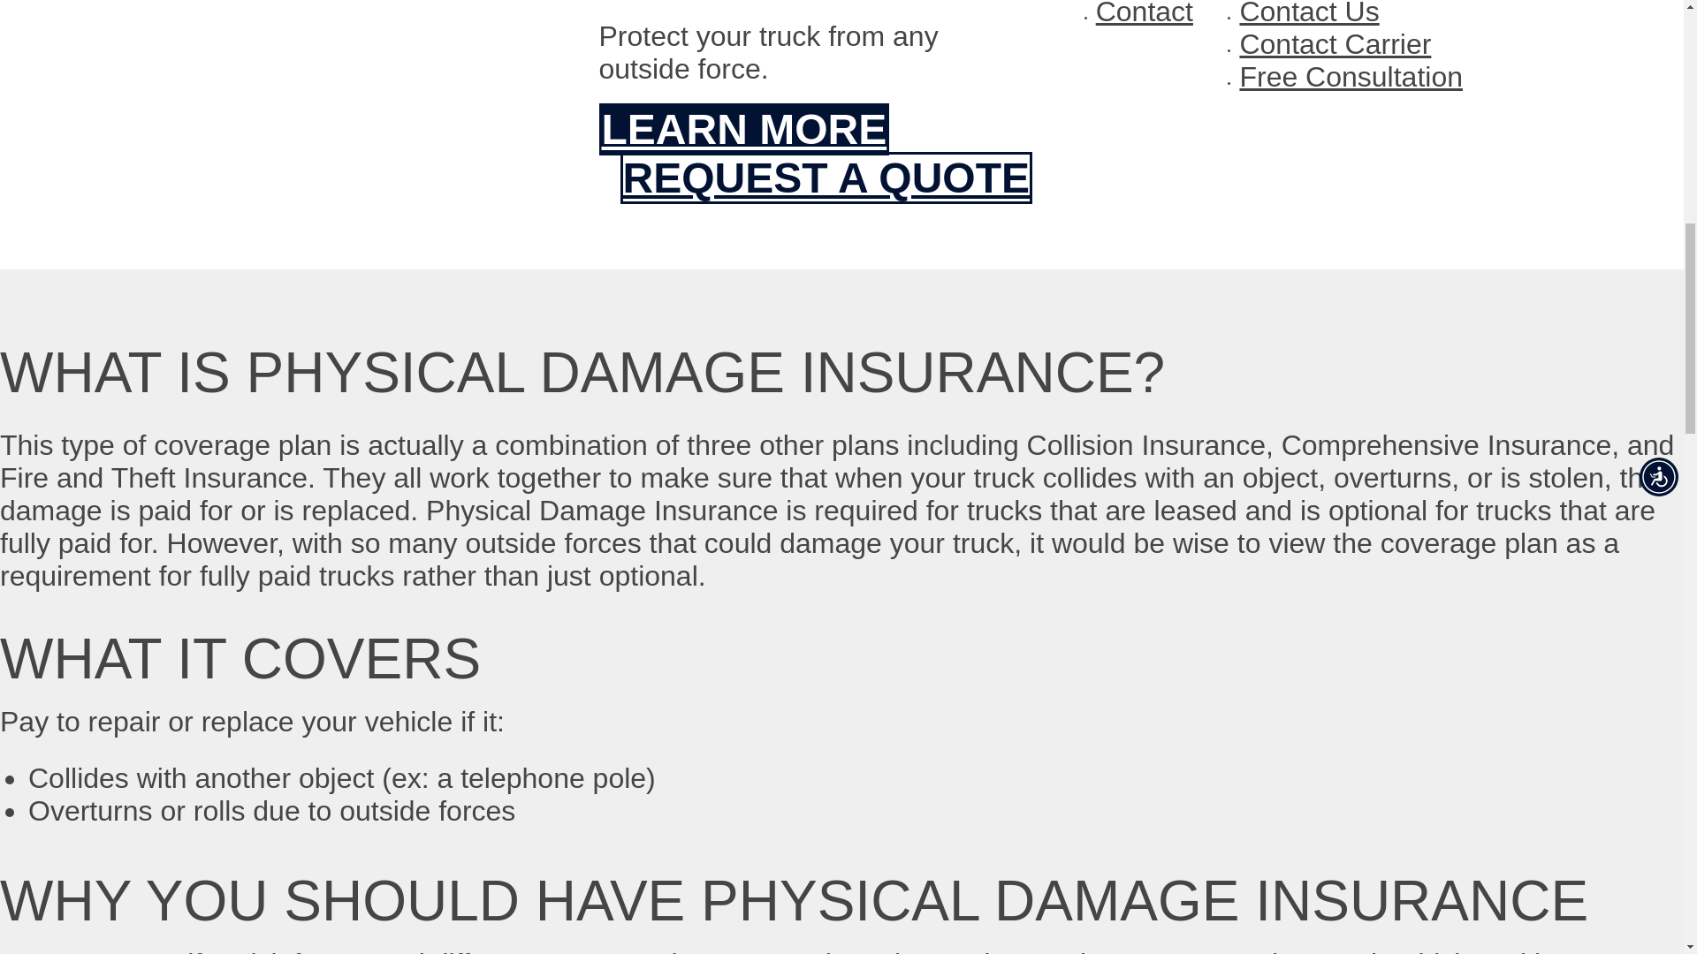  What do you see at coordinates (1351, 76) in the screenshot?
I see `Free Consultation` at bounding box center [1351, 76].